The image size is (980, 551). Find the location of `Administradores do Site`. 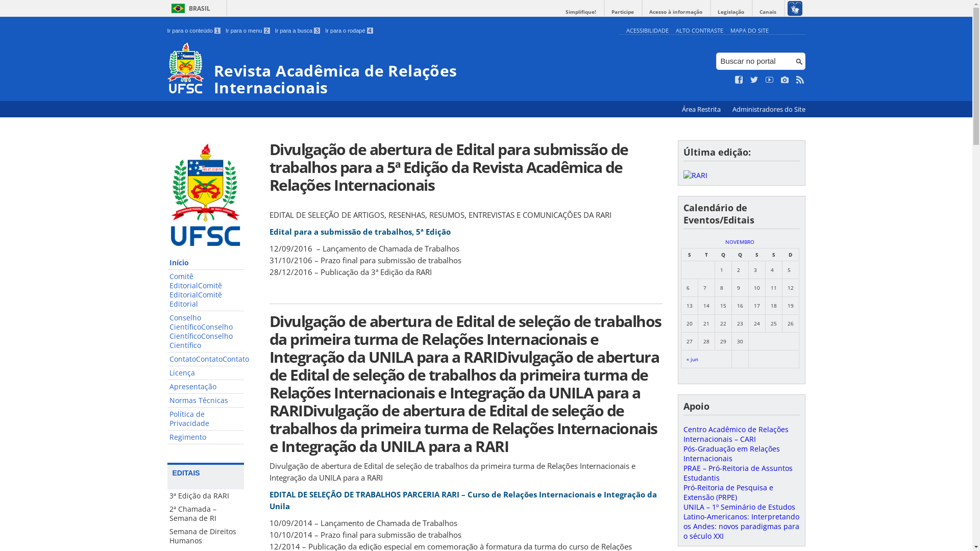

Administradores do Site is located at coordinates (769, 109).